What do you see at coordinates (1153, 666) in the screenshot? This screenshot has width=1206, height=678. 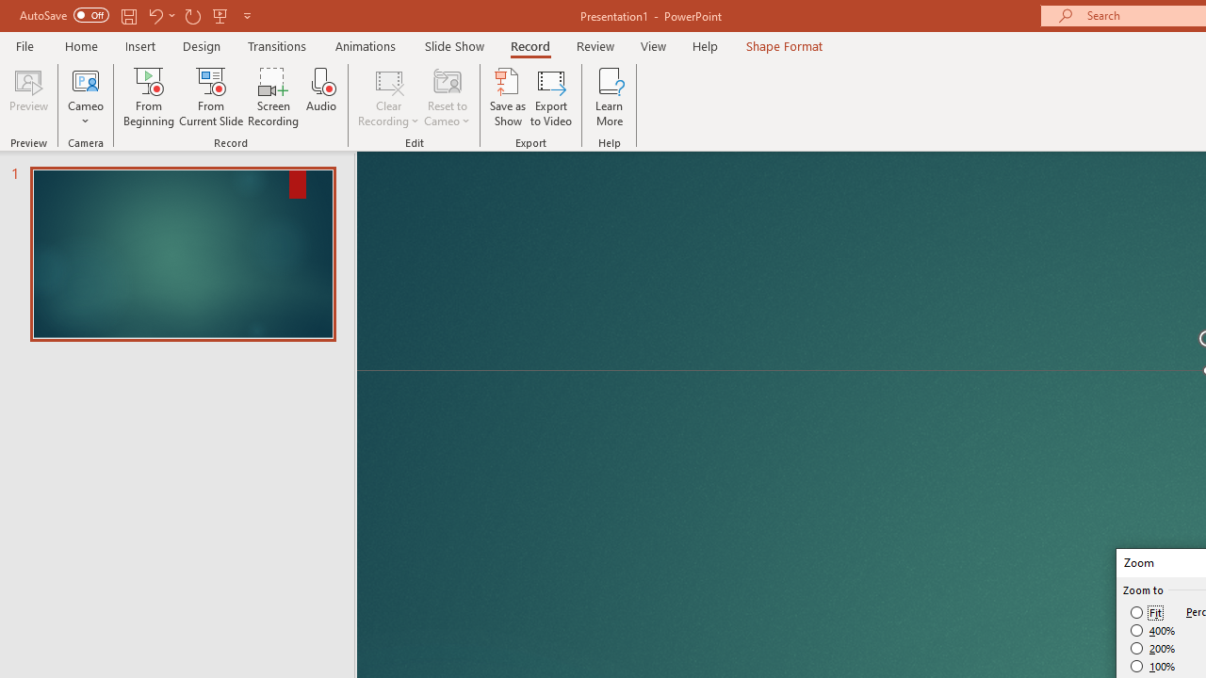 I see `100%` at bounding box center [1153, 666].